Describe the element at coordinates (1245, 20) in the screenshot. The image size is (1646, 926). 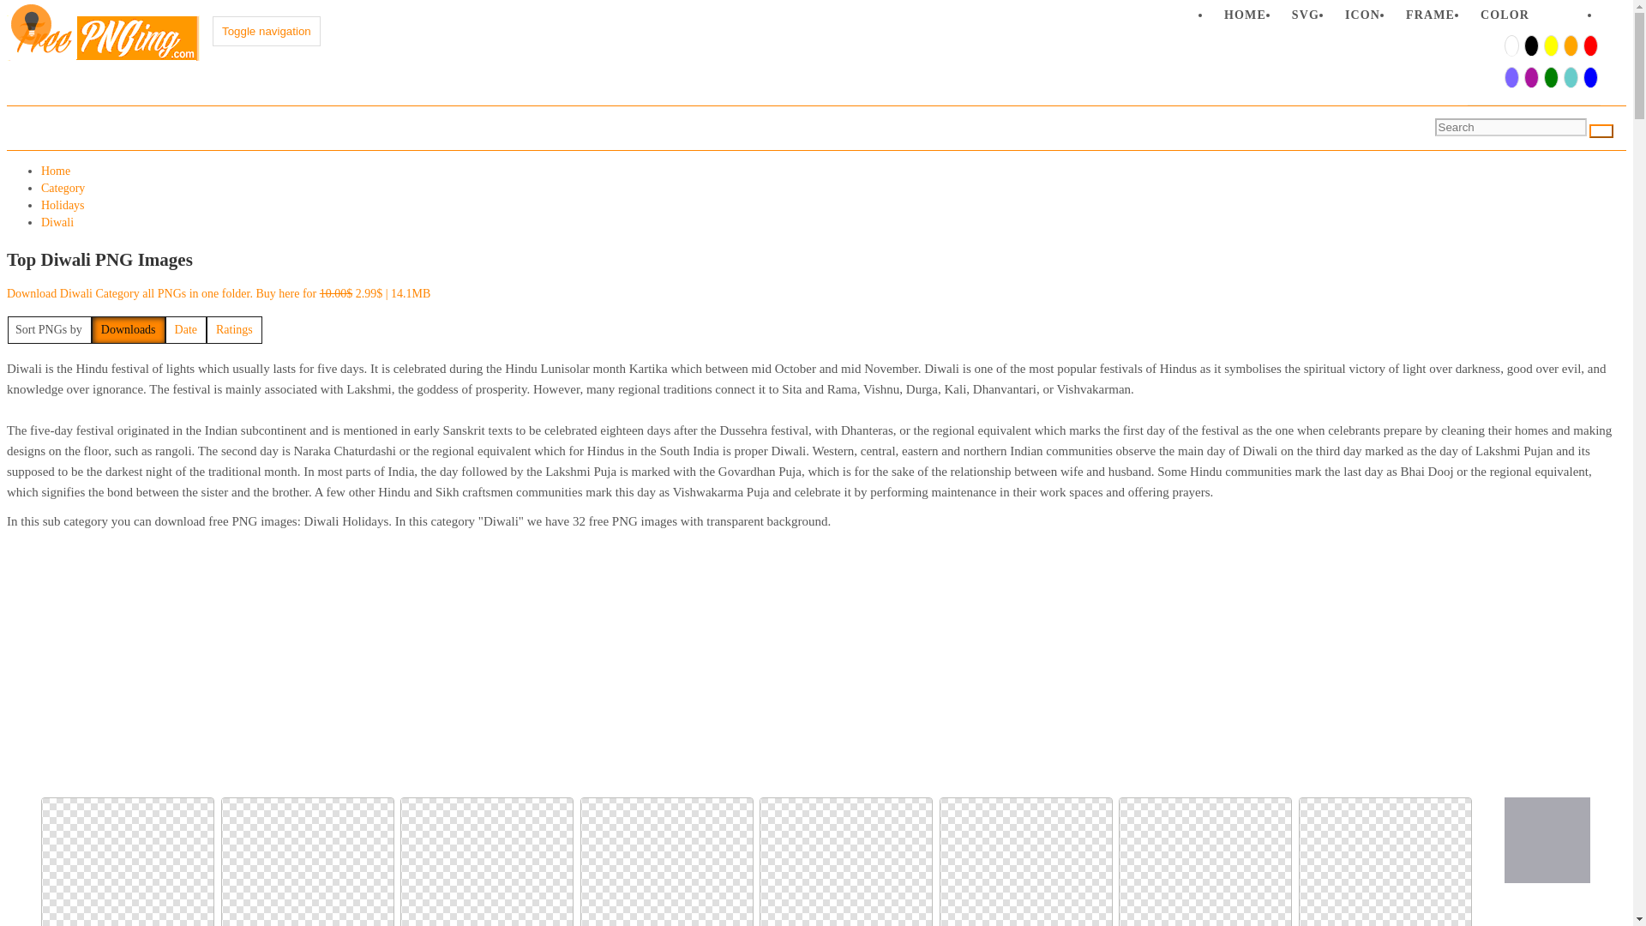
I see `HOME` at that location.